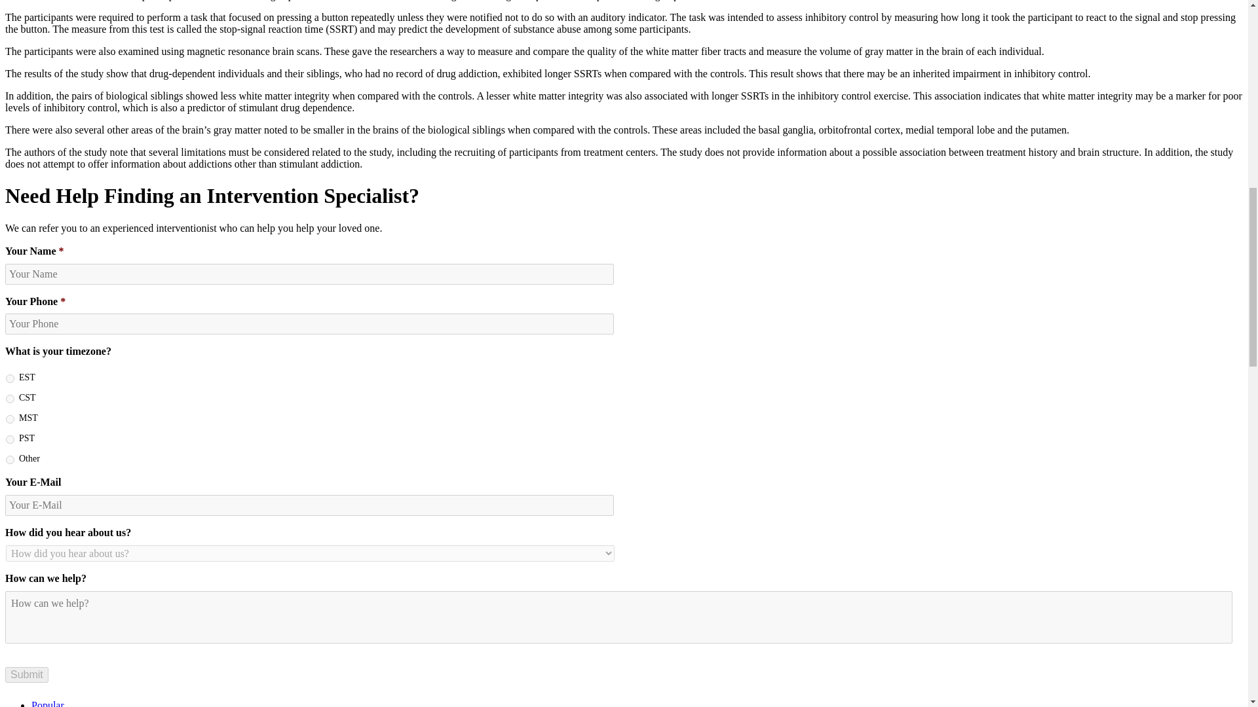 The width and height of the screenshot is (1258, 707). I want to click on EST, so click(10, 378).